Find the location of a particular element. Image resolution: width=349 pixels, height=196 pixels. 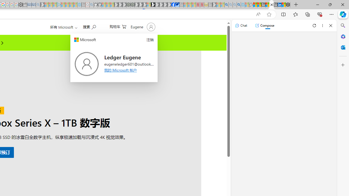

Settings is located at coordinates (20, 5).